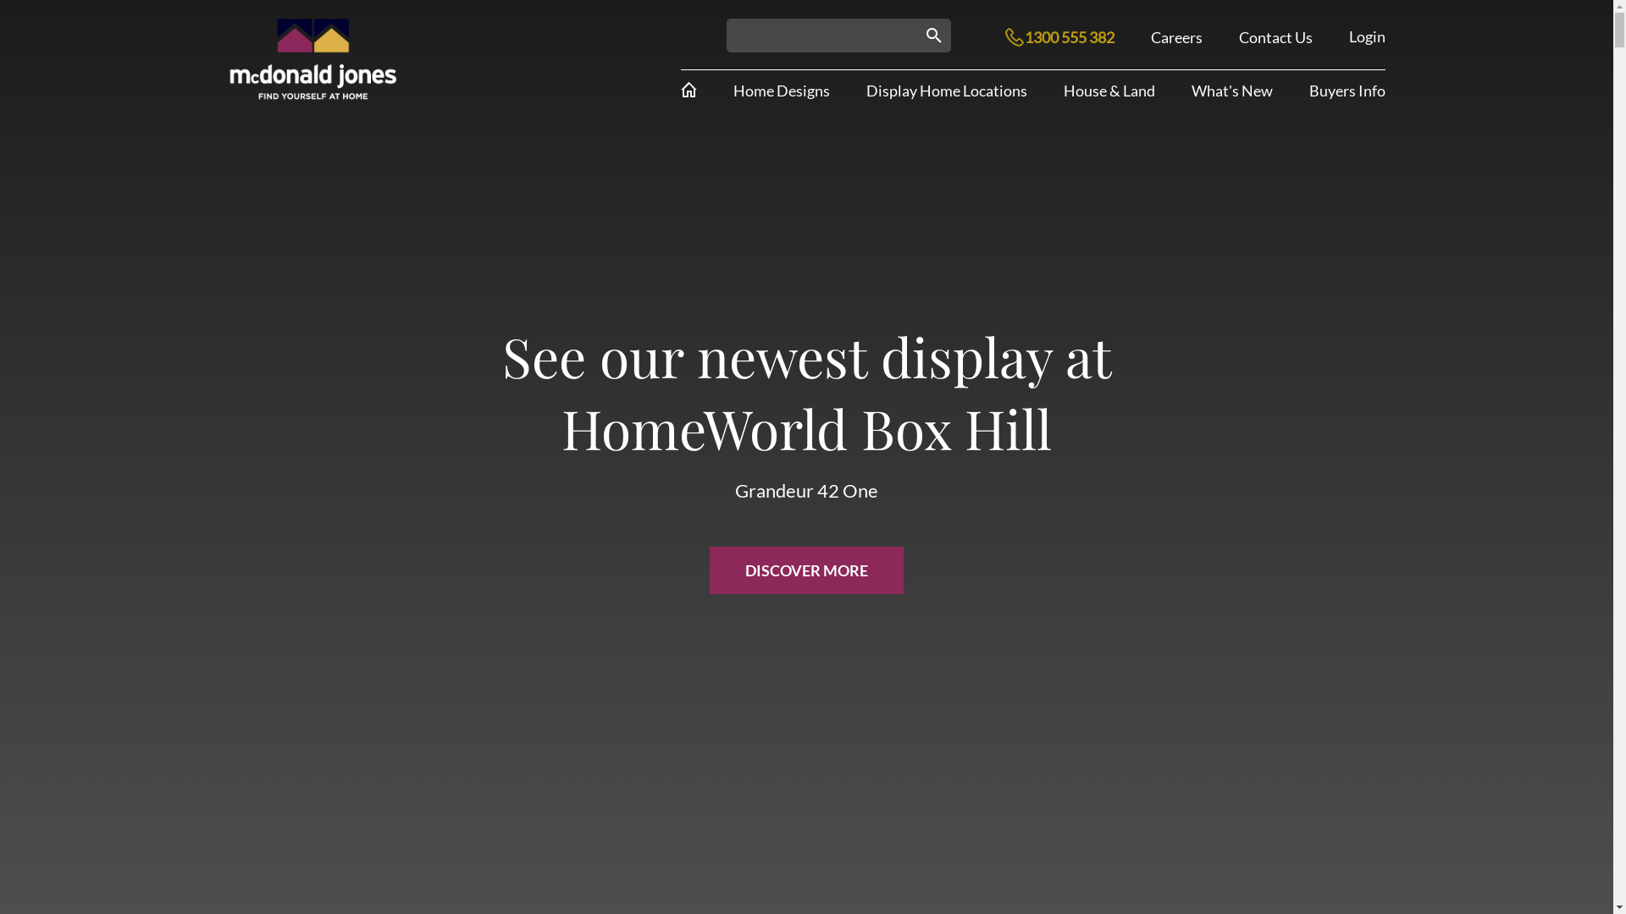  Describe the element at coordinates (1347, 91) in the screenshot. I see `Buyers Info` at that location.